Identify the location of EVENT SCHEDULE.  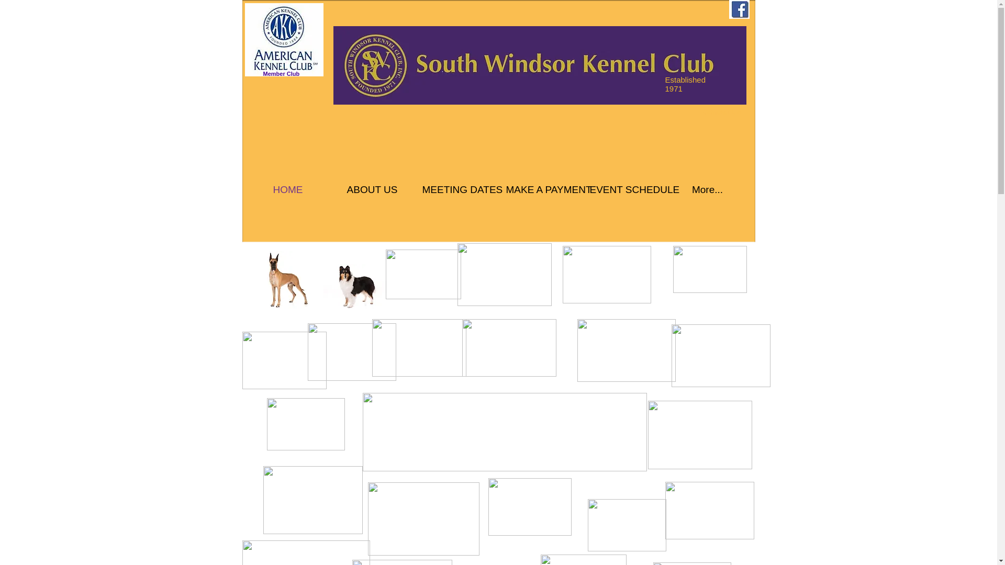
(623, 189).